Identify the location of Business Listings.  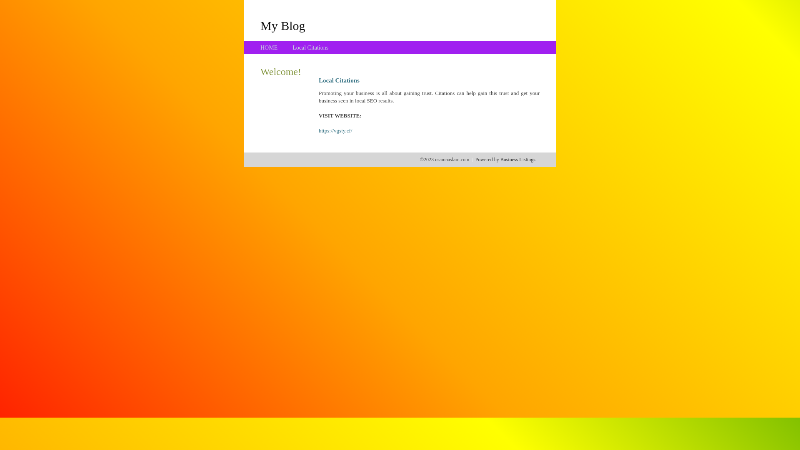
(518, 160).